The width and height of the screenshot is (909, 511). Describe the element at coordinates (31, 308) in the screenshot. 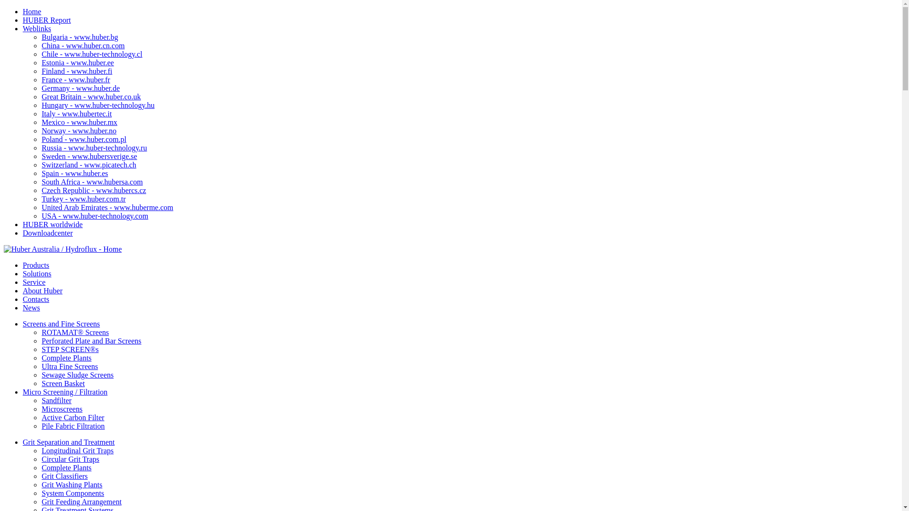

I see `News` at that location.